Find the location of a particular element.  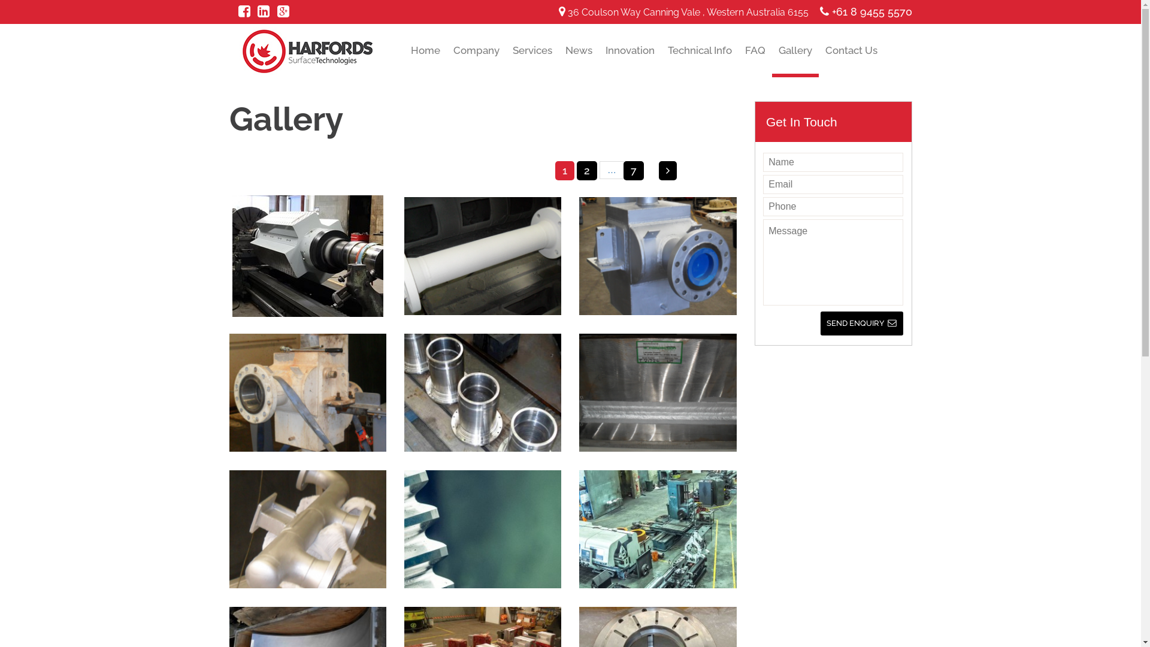

Innovation is located at coordinates (630, 60).